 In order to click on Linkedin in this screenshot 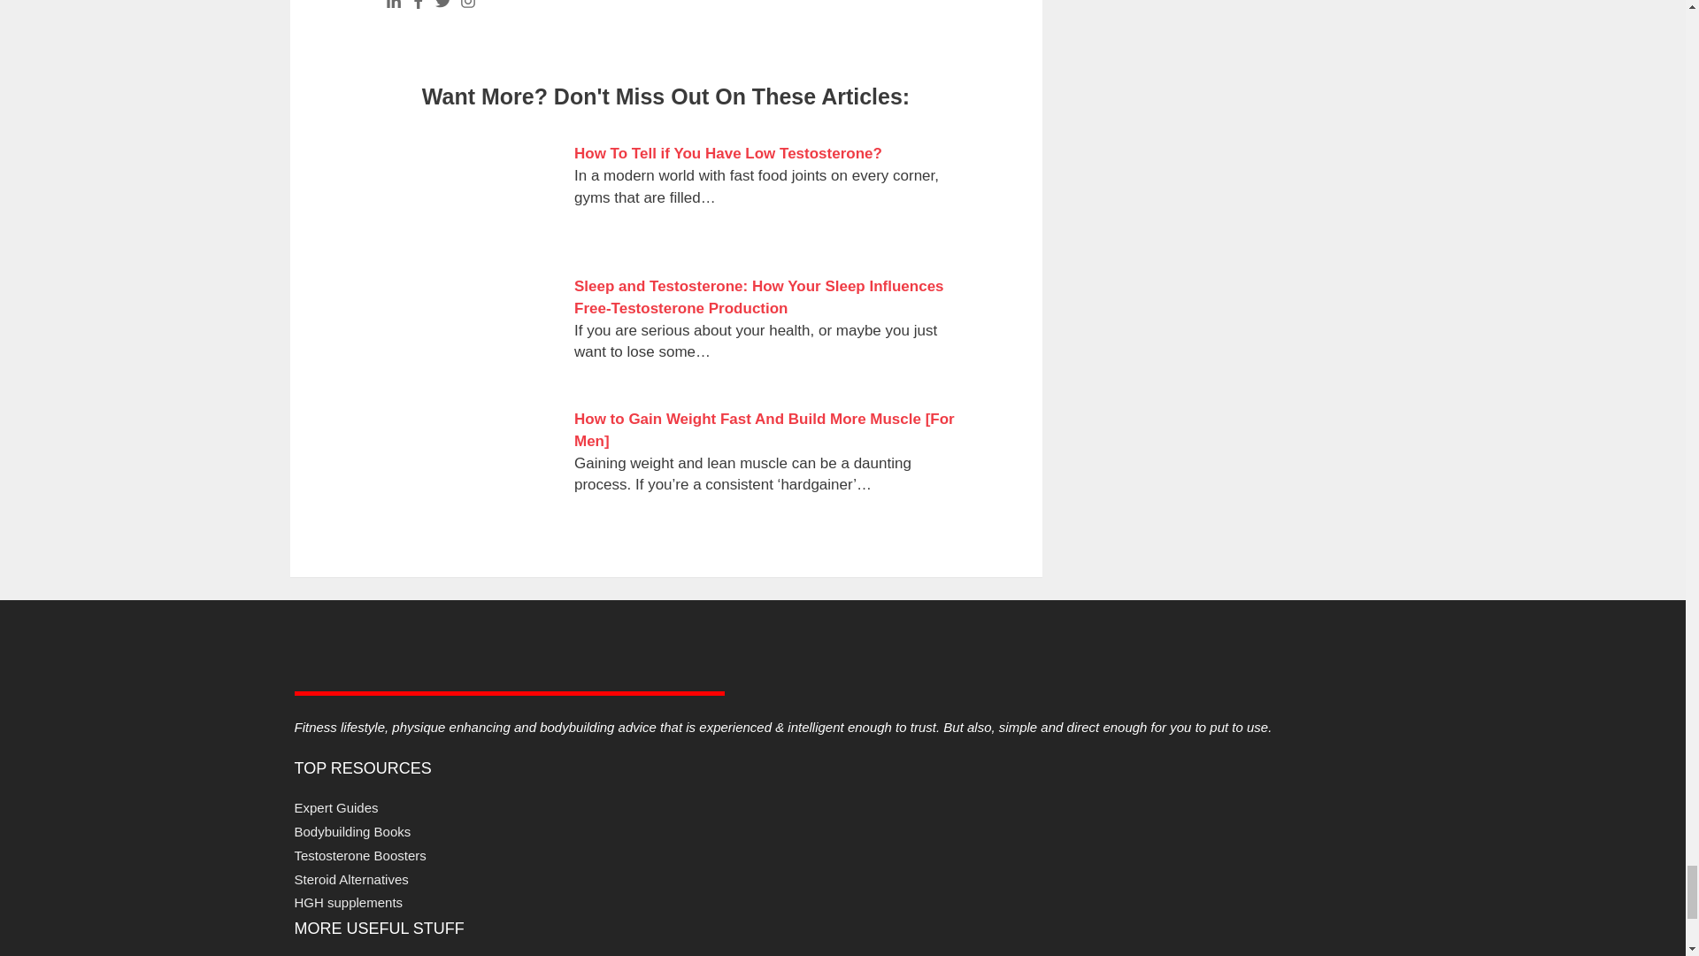, I will do `click(393, 5)`.